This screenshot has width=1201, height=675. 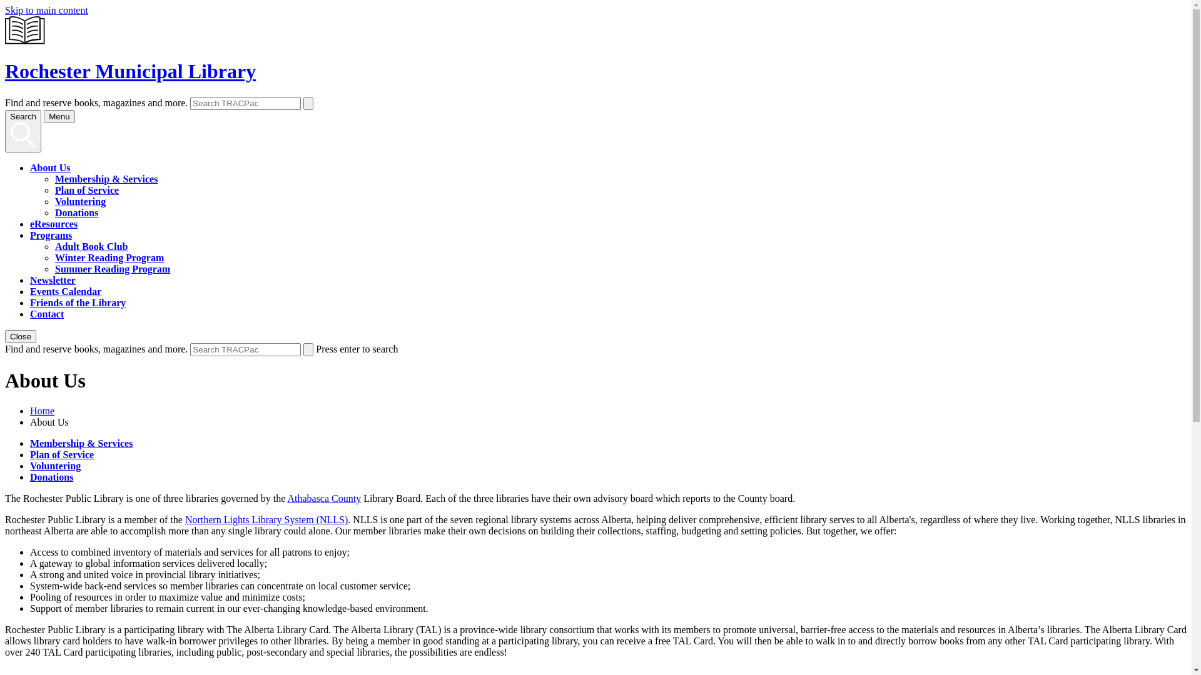 What do you see at coordinates (47, 314) in the screenshot?
I see `Contact` at bounding box center [47, 314].